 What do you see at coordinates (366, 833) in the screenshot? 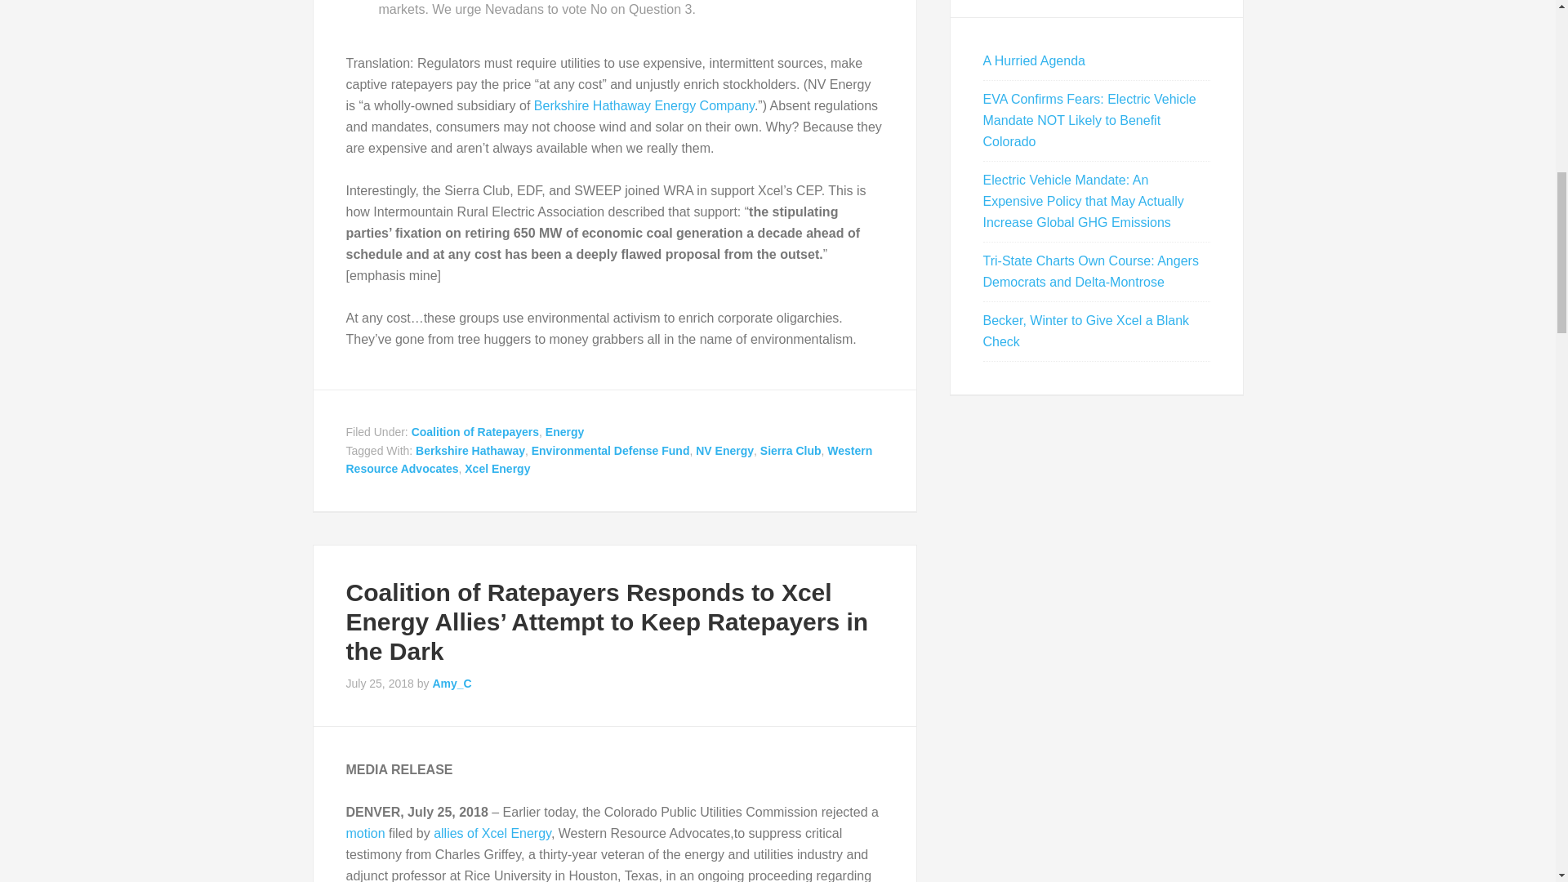
I see `motion` at bounding box center [366, 833].